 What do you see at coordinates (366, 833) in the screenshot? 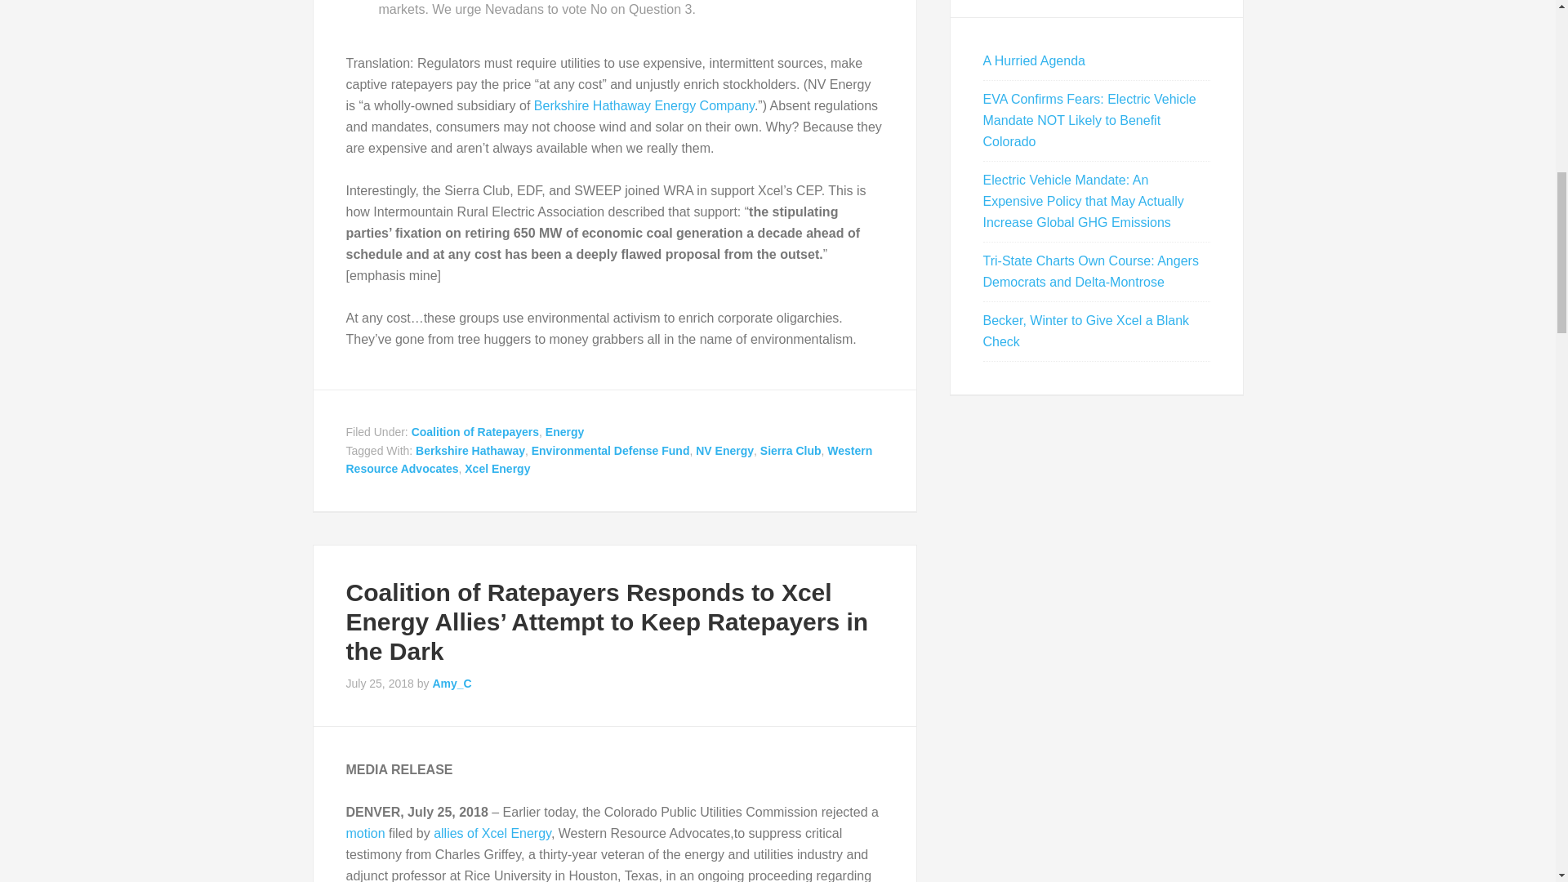
I see `motion` at bounding box center [366, 833].